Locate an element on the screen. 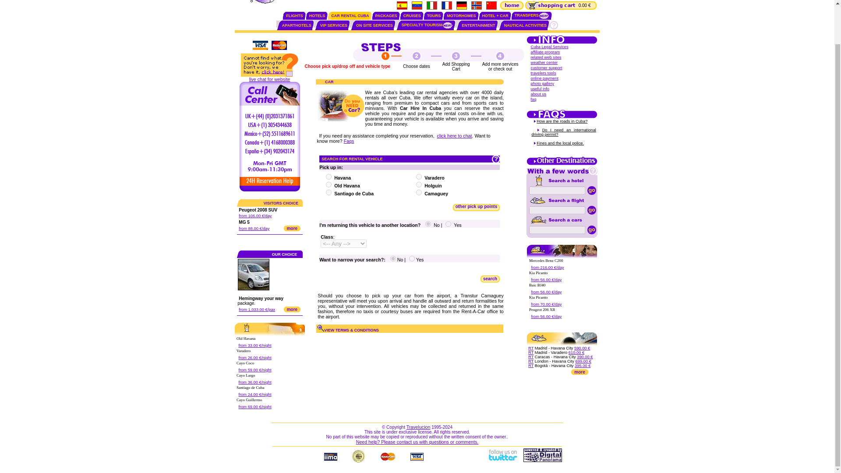 This screenshot has height=473, width=841. NAUTICAL ACTIVITIES is located at coordinates (526, 25).